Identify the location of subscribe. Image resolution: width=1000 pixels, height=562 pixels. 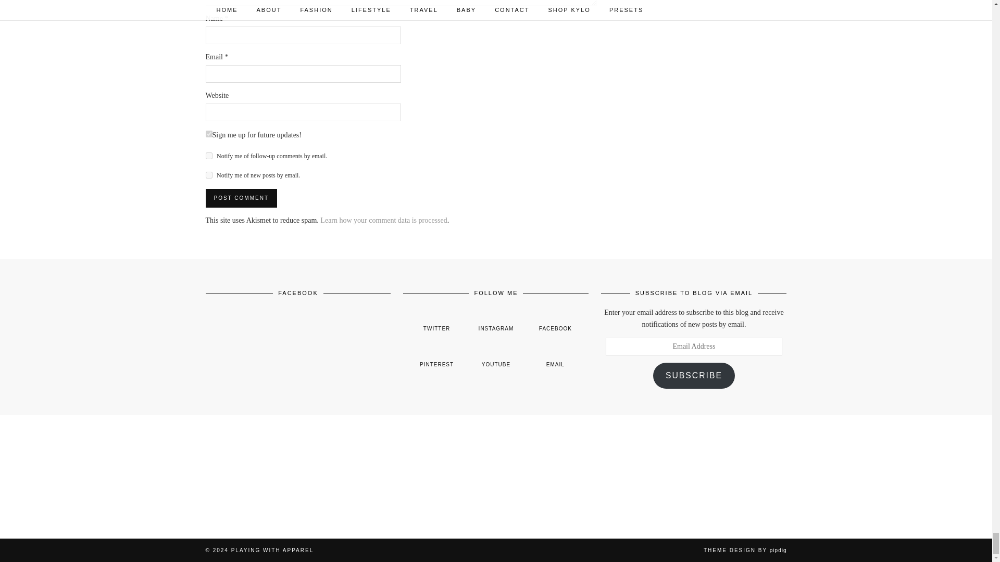
(208, 175).